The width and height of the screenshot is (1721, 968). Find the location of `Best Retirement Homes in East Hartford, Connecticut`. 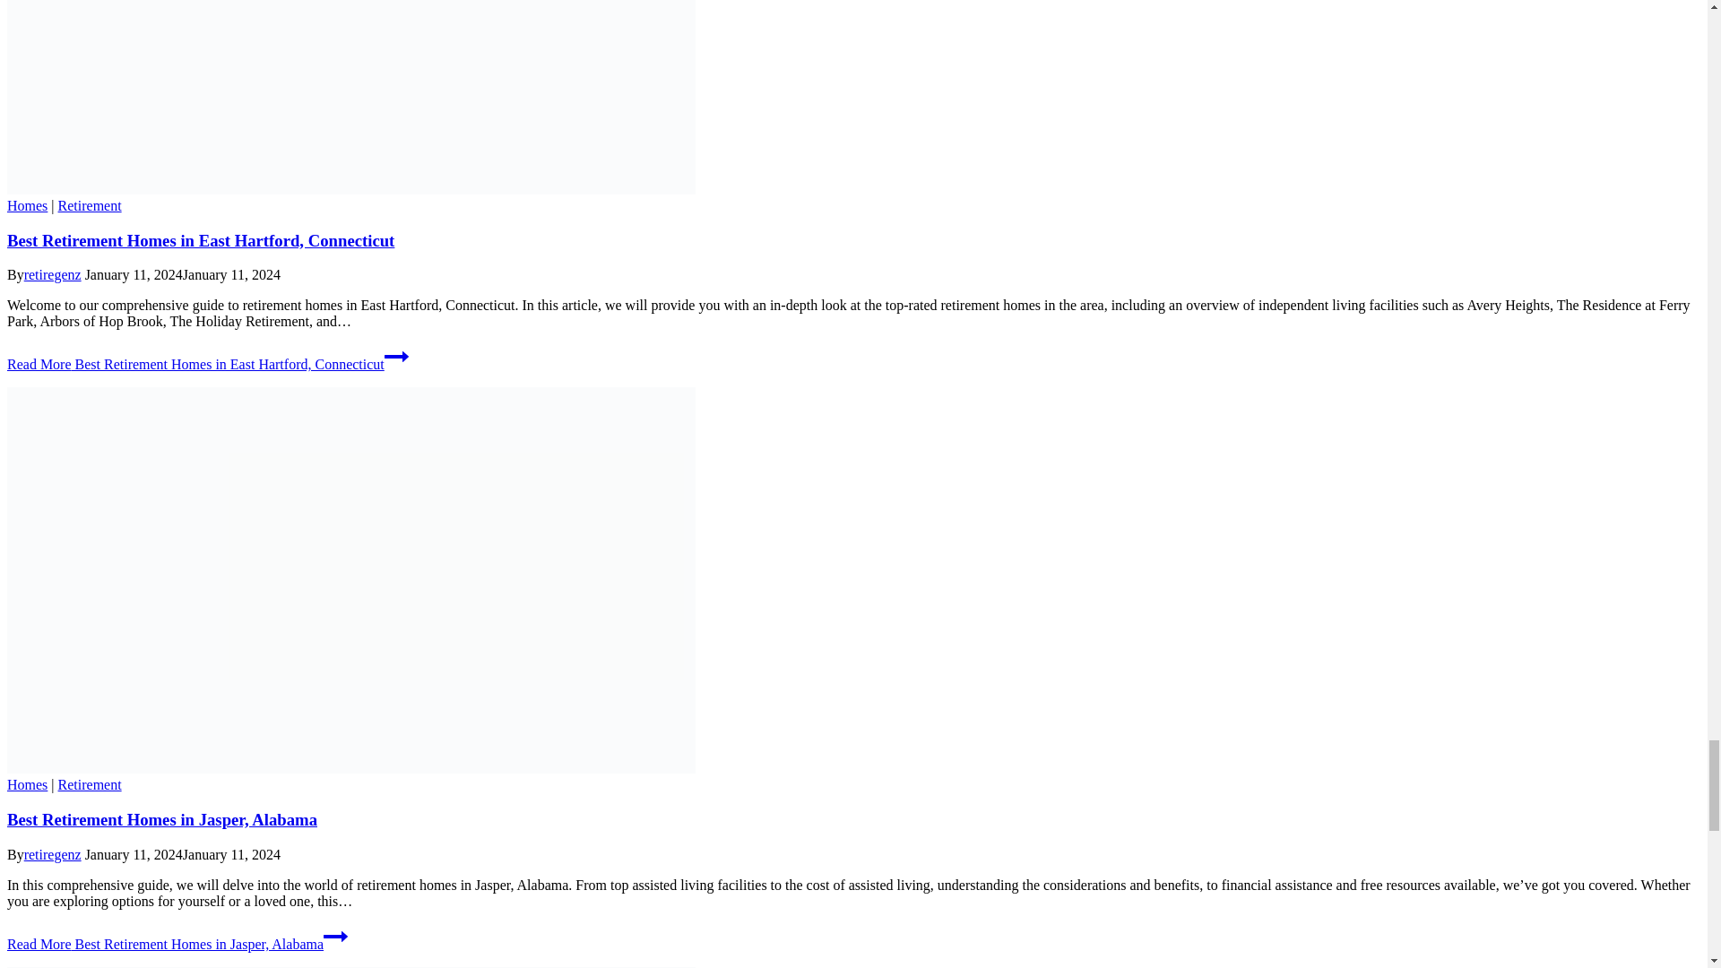

Best Retirement Homes in East Hartford, Connecticut is located at coordinates (200, 240).